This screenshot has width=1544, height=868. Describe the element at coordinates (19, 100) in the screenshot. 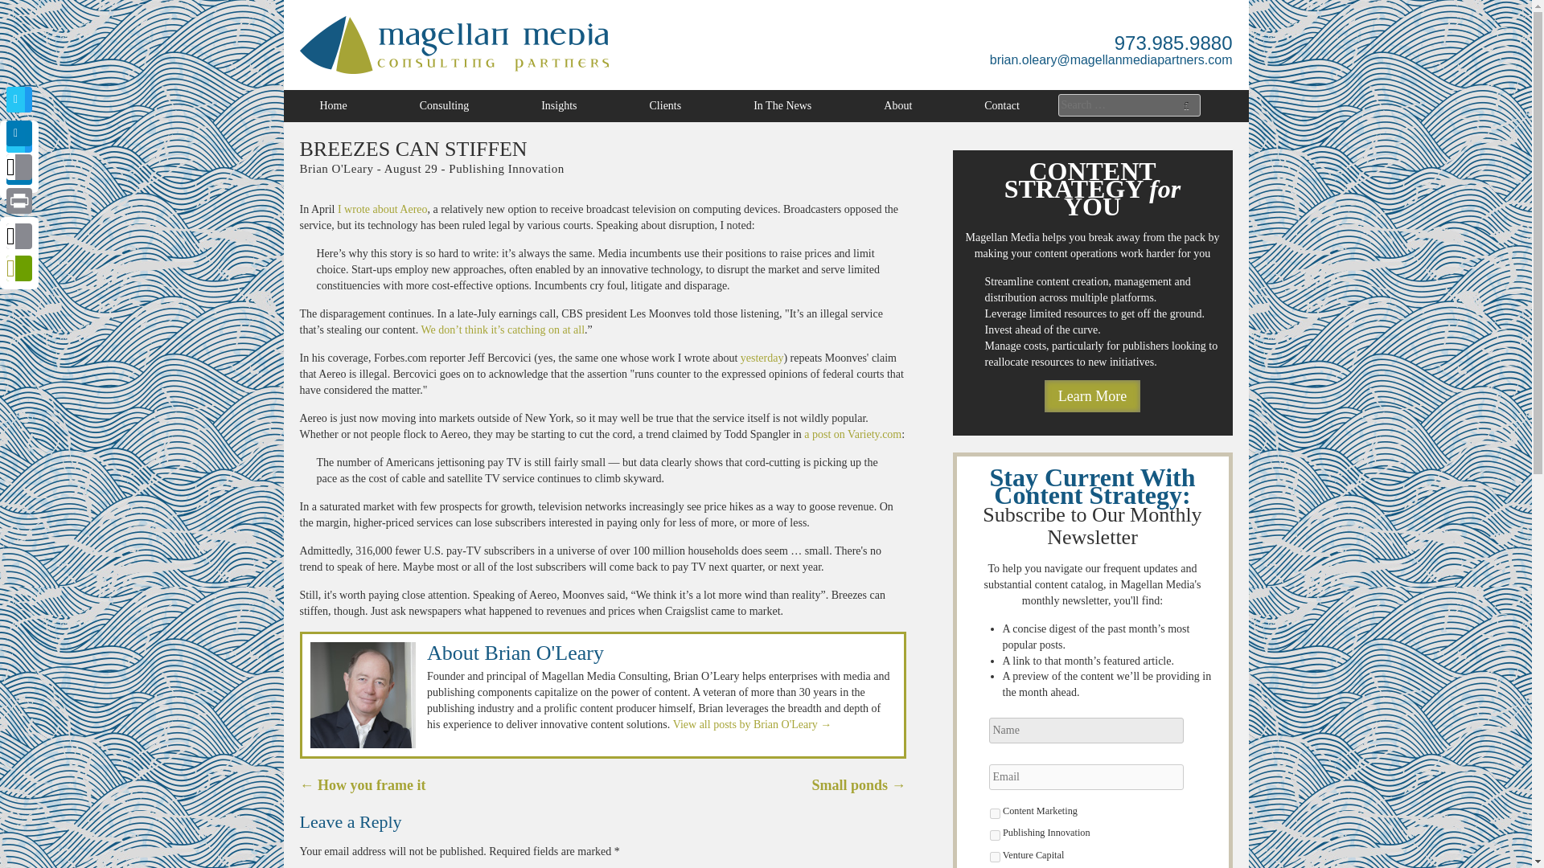

I see `Twitter` at that location.